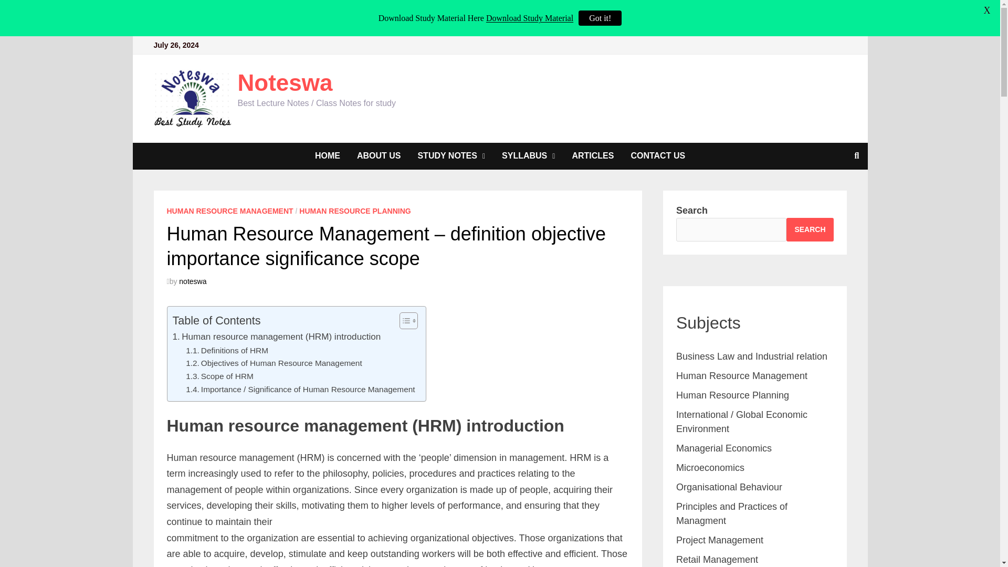  I want to click on HUMAN RESOURCE PLANNING, so click(355, 211).